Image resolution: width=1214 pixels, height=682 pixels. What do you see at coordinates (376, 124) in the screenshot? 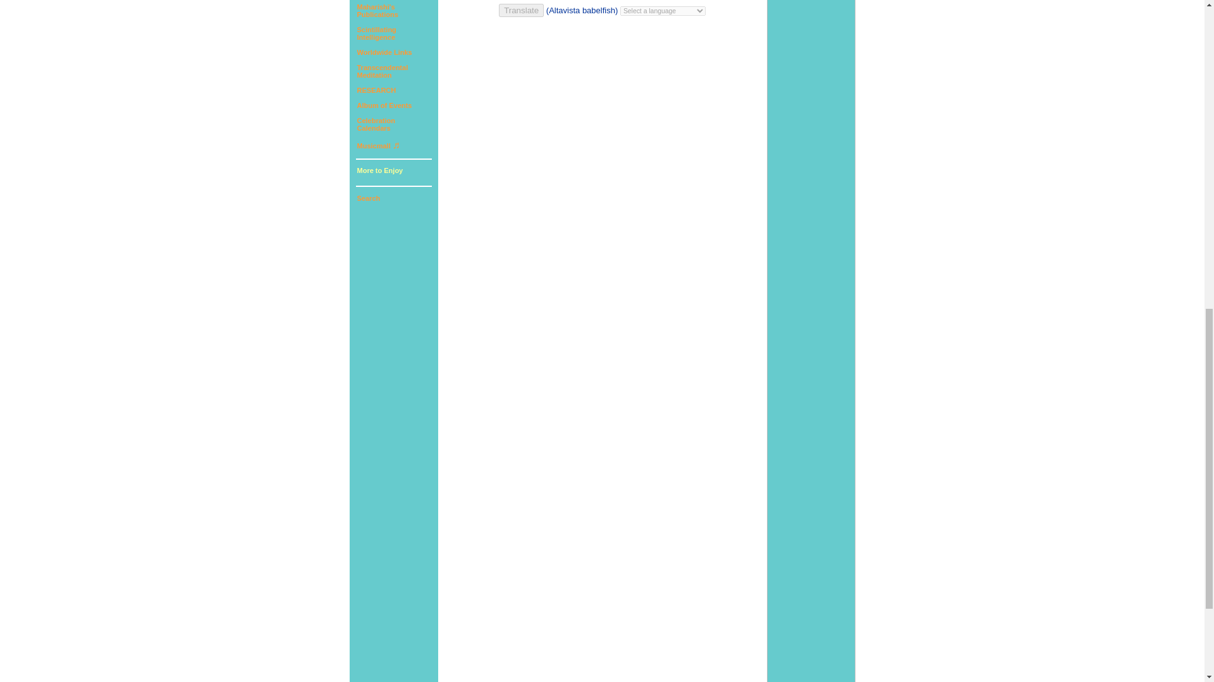
I see `Translate` at bounding box center [376, 124].